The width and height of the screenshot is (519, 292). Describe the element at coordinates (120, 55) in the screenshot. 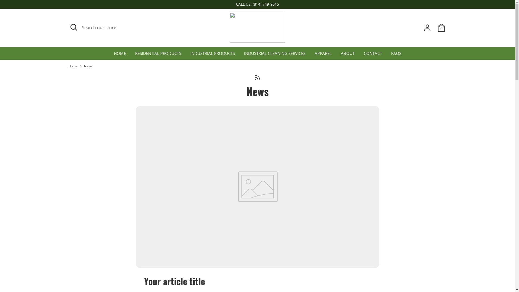

I see `HOME` at that location.